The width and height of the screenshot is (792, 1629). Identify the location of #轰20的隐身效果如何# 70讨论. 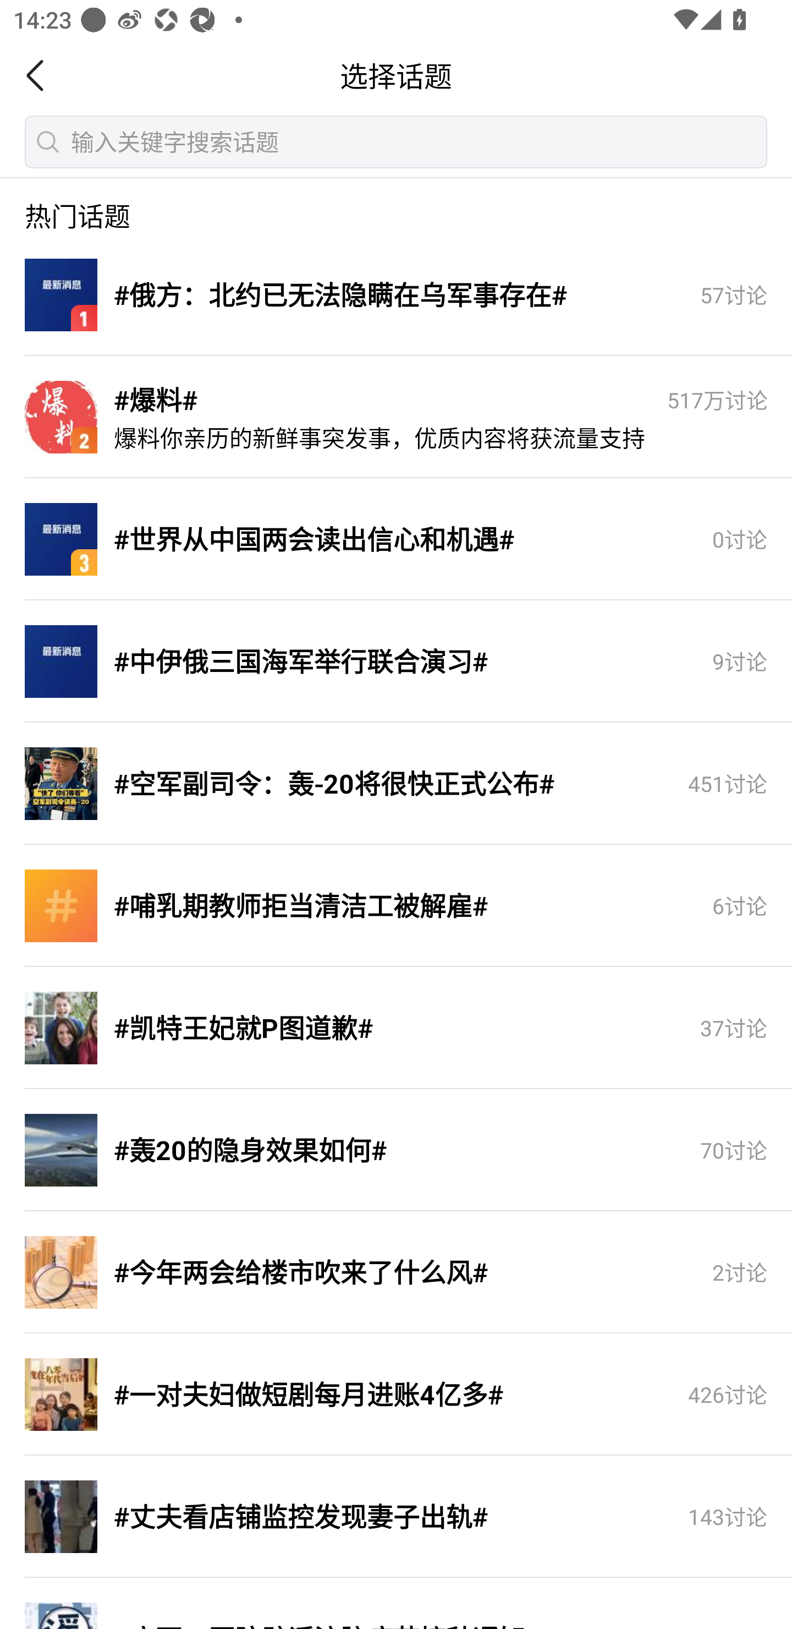
(396, 1151).